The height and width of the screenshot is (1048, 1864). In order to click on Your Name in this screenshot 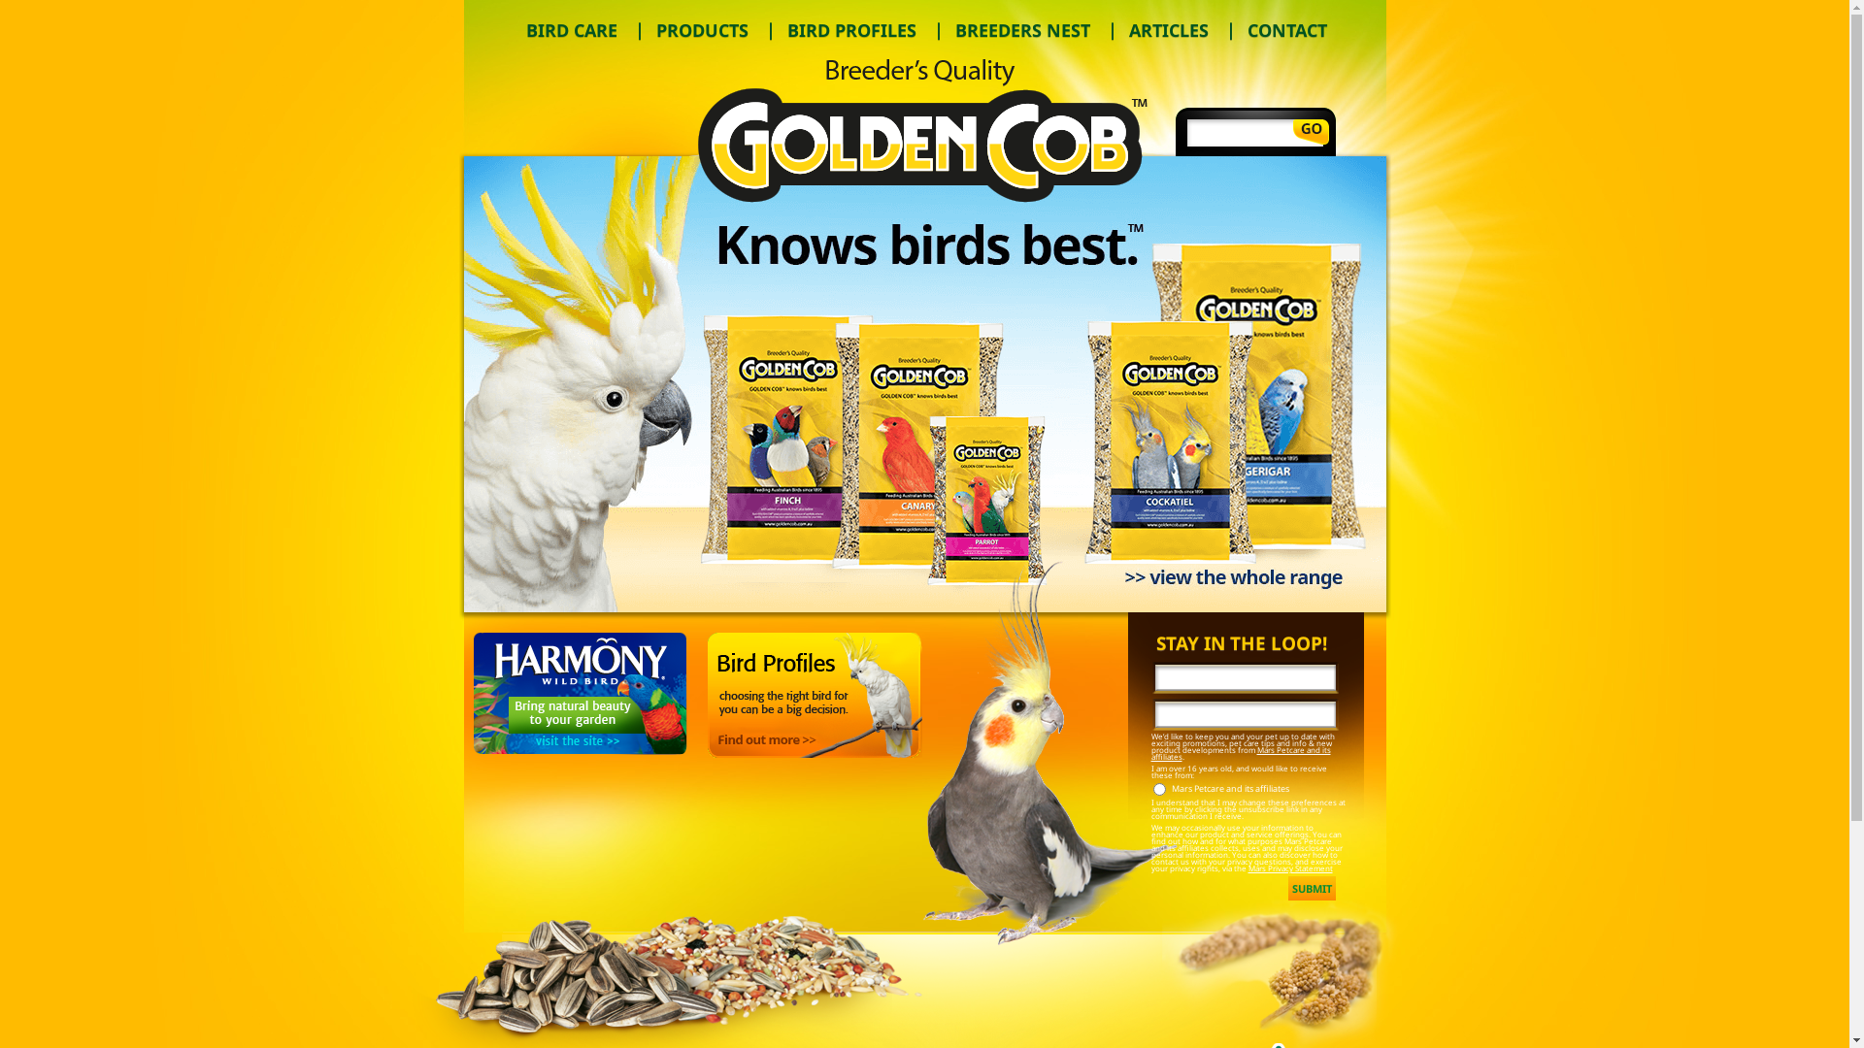, I will do `click(1245, 677)`.